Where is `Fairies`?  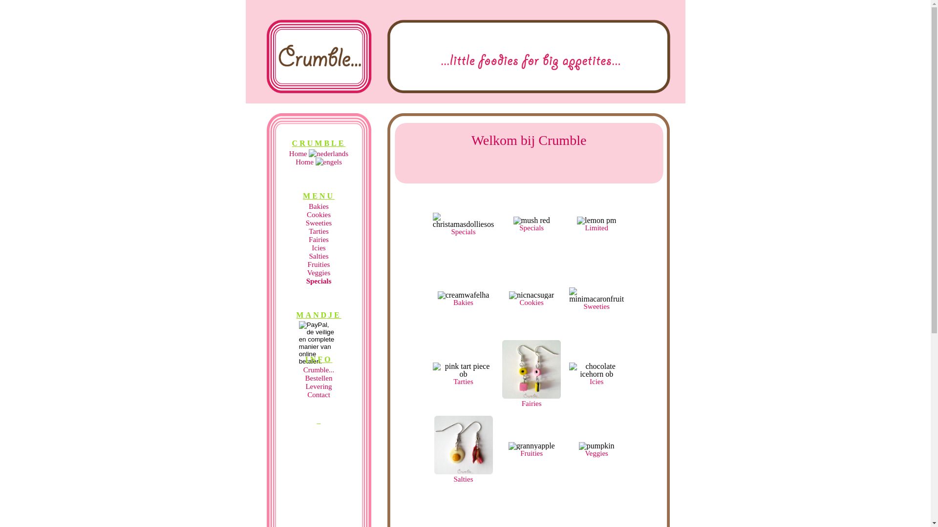
Fairies is located at coordinates (541, 407).